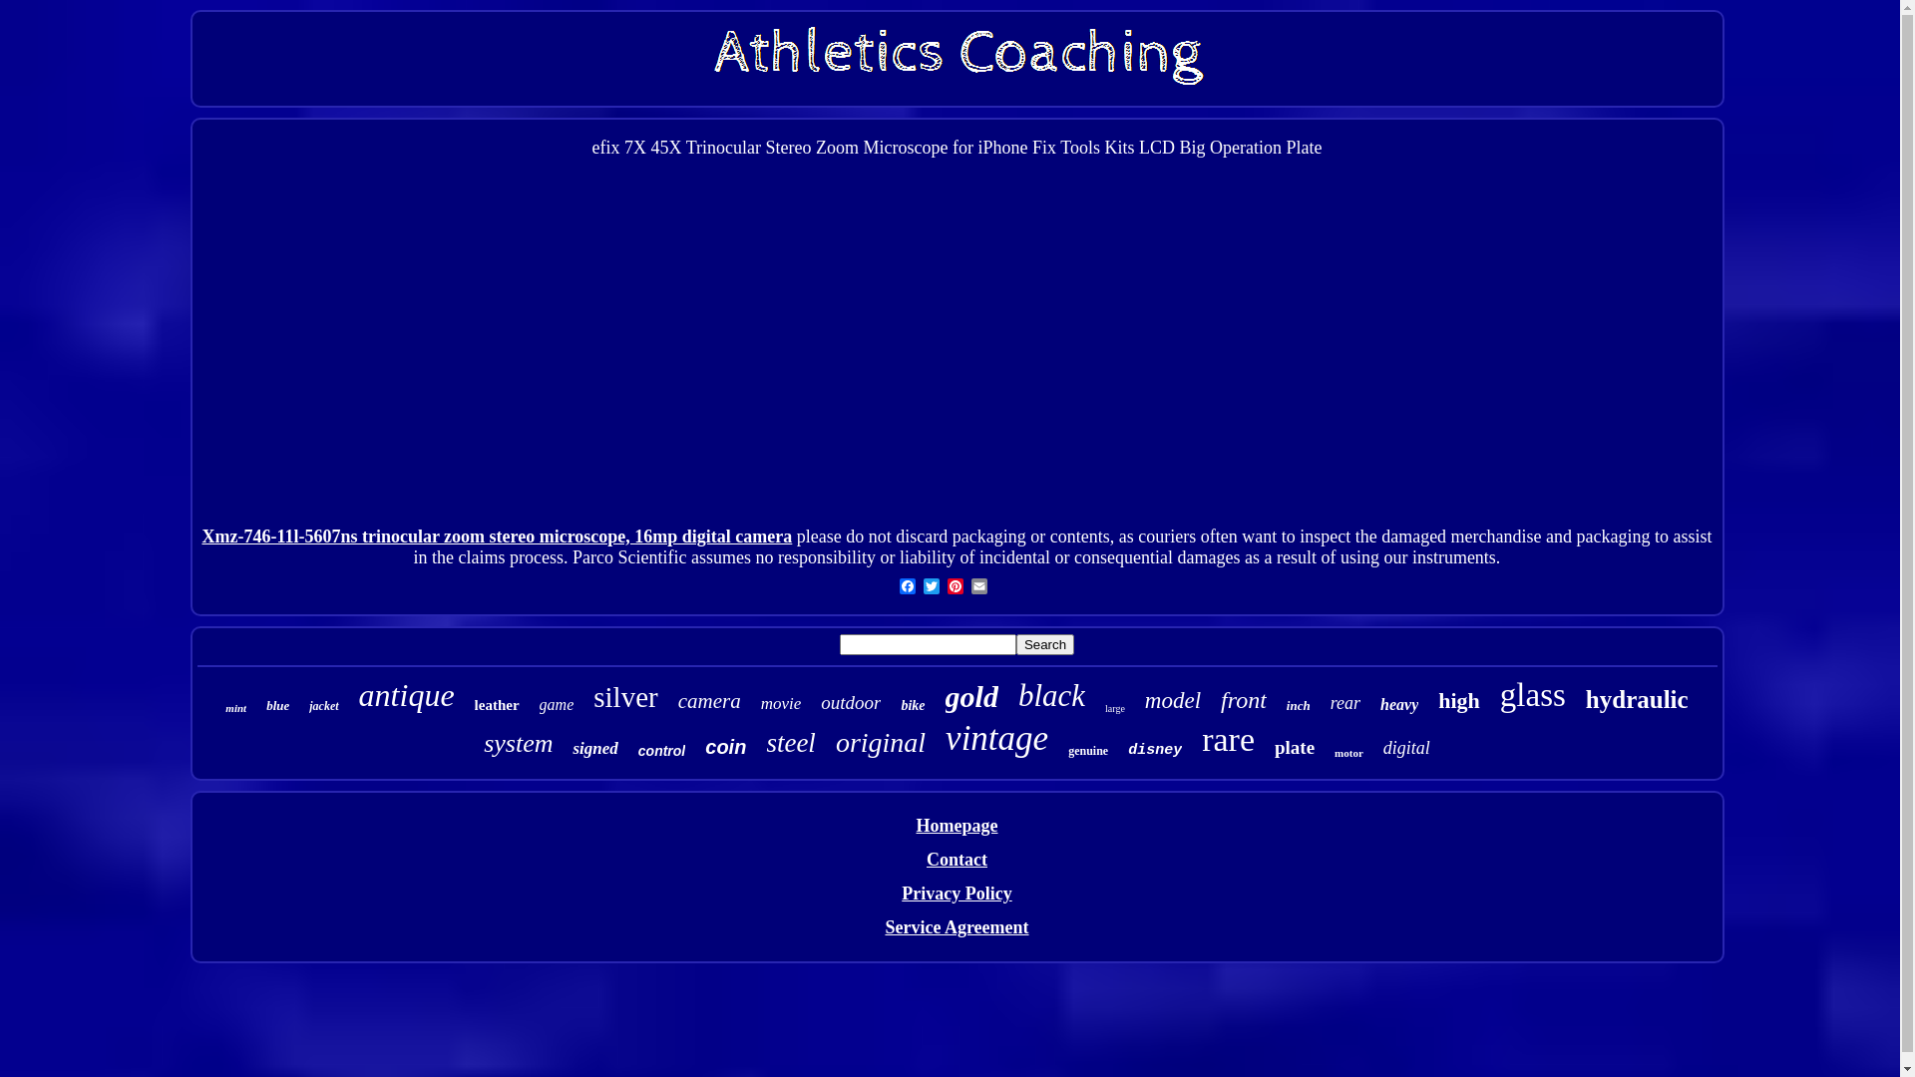 This screenshot has height=1077, width=1915. I want to click on genuine, so click(1088, 752).